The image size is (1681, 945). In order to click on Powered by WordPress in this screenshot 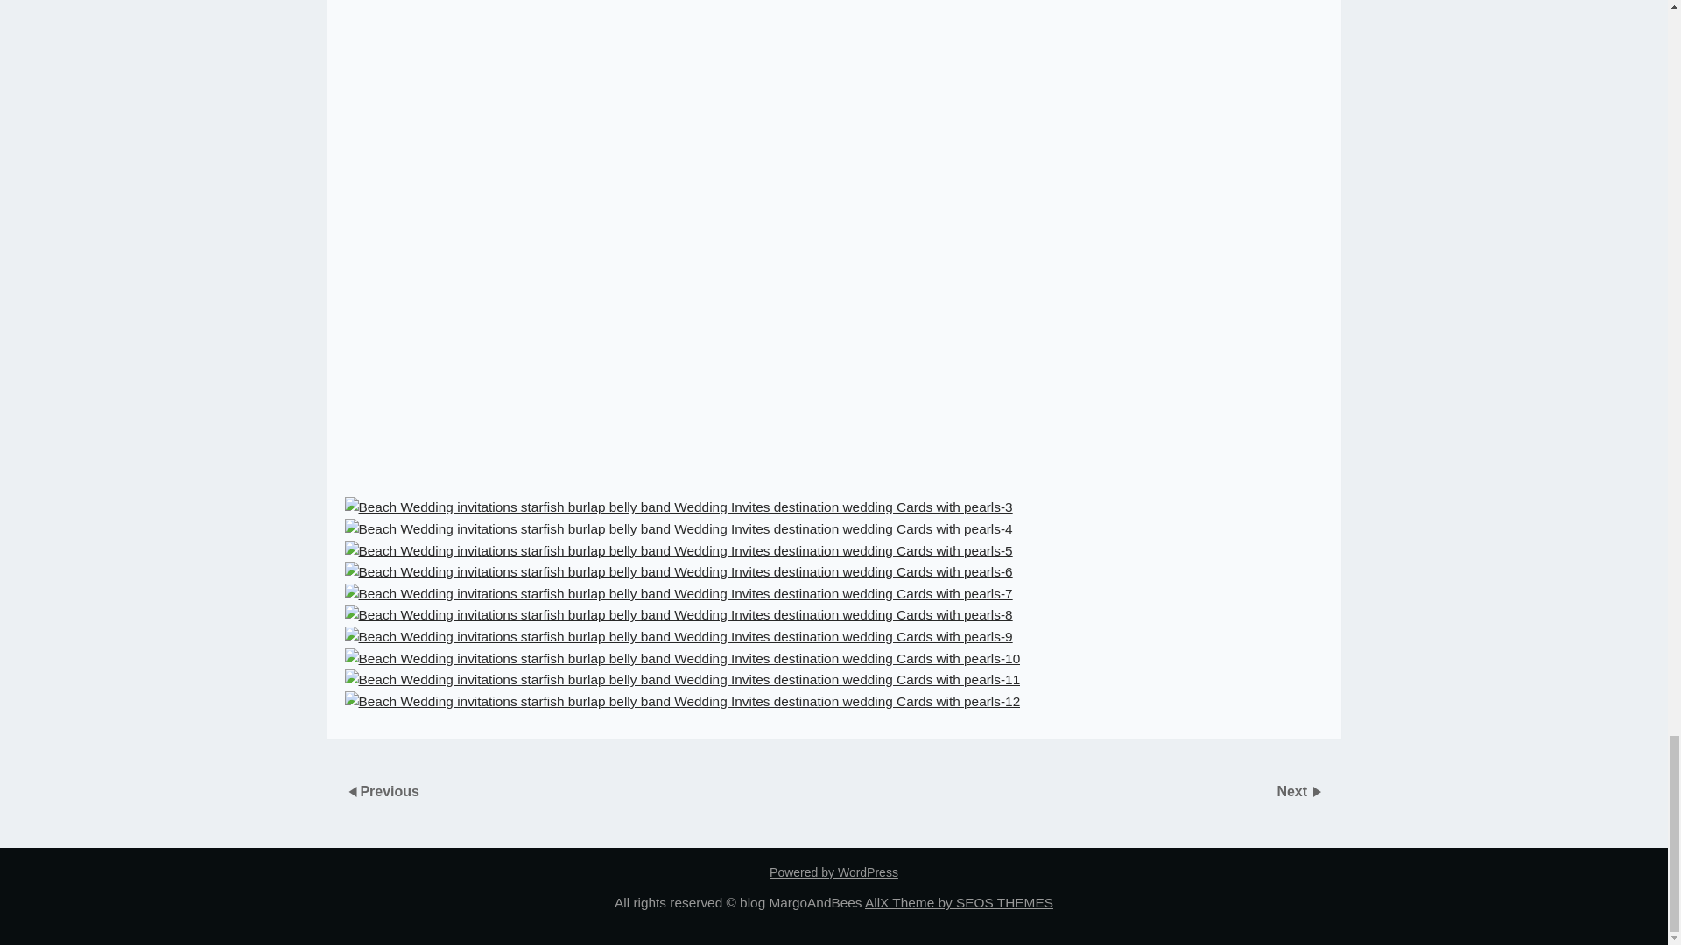, I will do `click(833, 872)`.